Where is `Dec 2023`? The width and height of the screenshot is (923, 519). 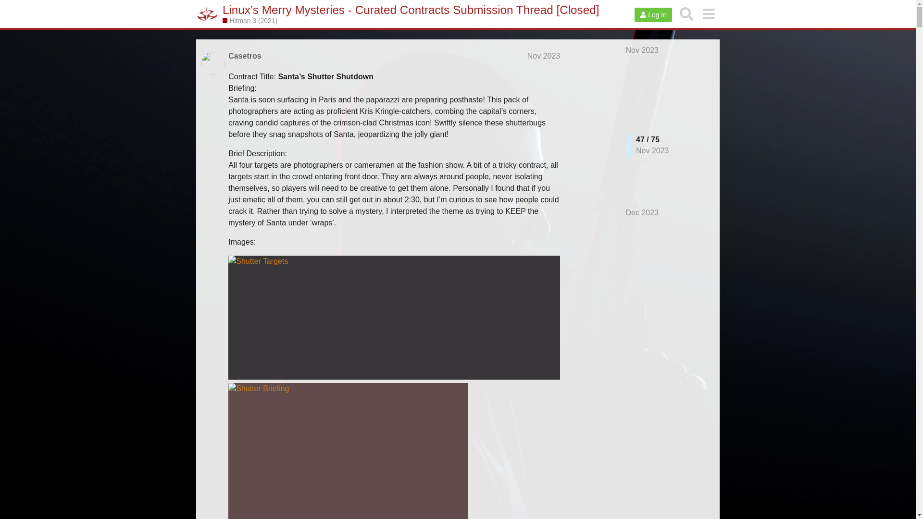
Dec 2023 is located at coordinates (642, 212).